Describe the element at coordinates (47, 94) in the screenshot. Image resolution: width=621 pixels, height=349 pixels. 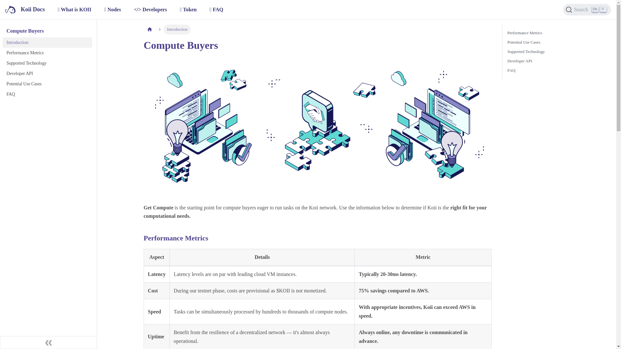
I see `FAQ` at that location.